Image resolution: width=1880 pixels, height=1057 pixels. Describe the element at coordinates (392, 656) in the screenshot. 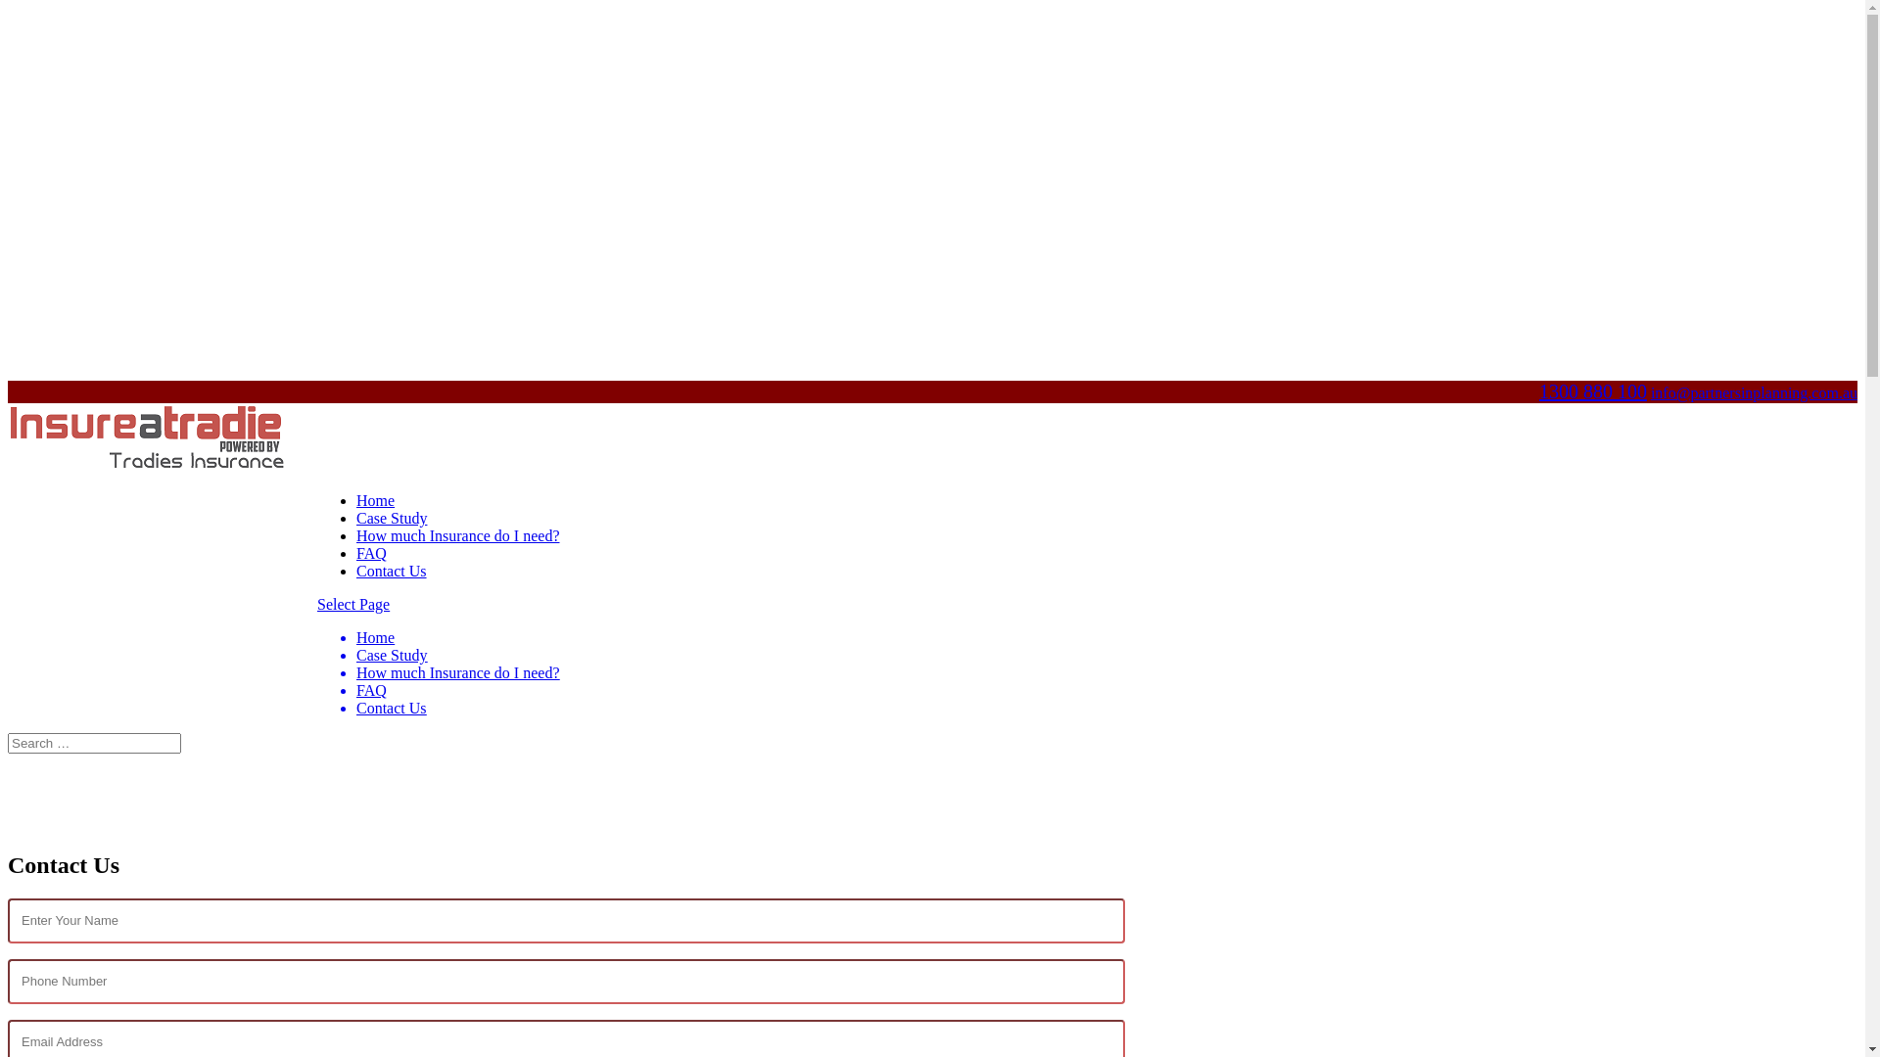

I see `Case Study` at that location.